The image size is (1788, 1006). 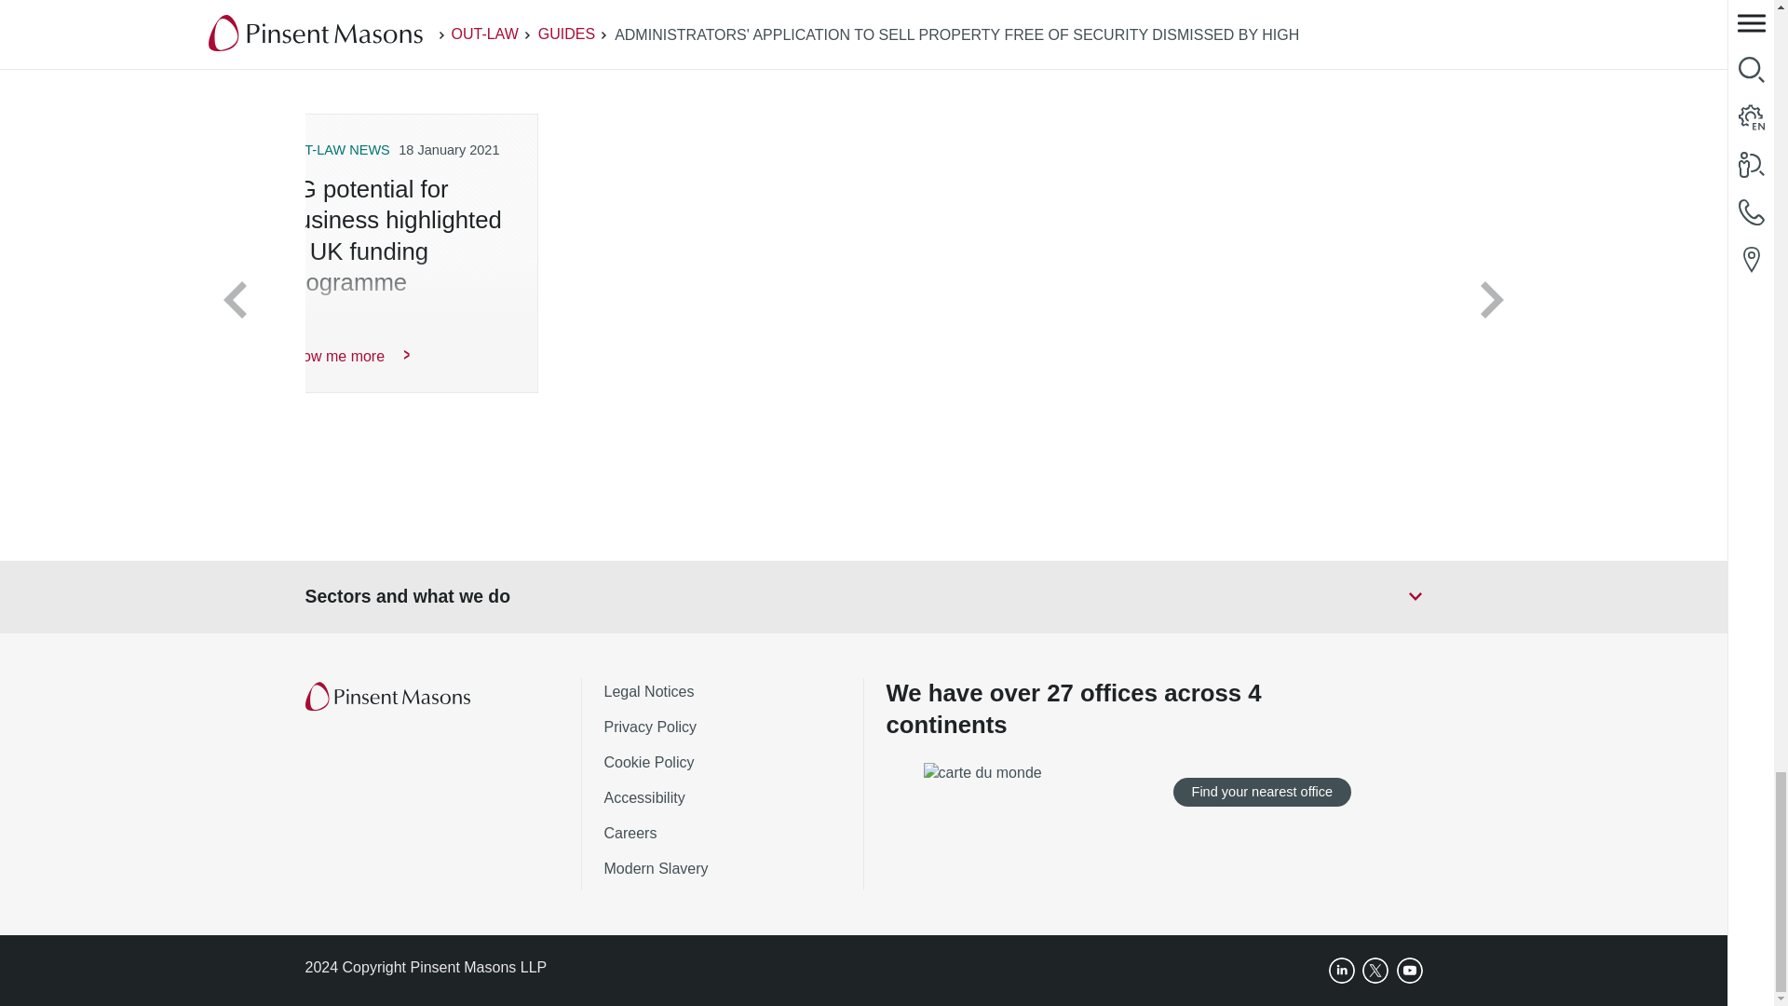 I want to click on Pinsent Masons Twitter, so click(x=1375, y=971).